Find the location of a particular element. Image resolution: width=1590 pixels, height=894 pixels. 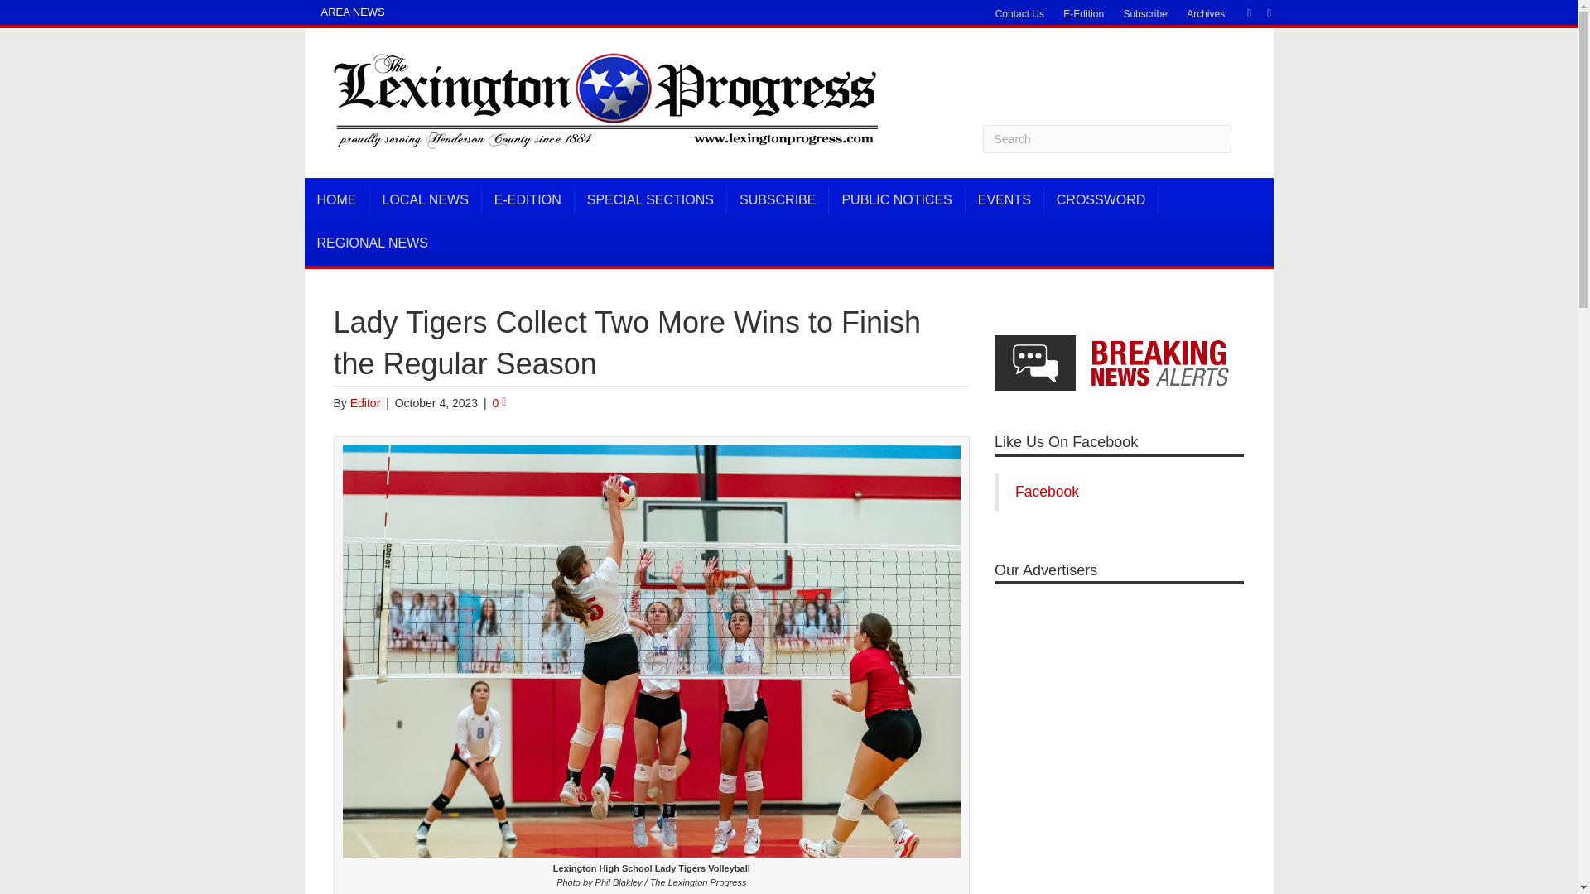

Archives is located at coordinates (1206, 14).